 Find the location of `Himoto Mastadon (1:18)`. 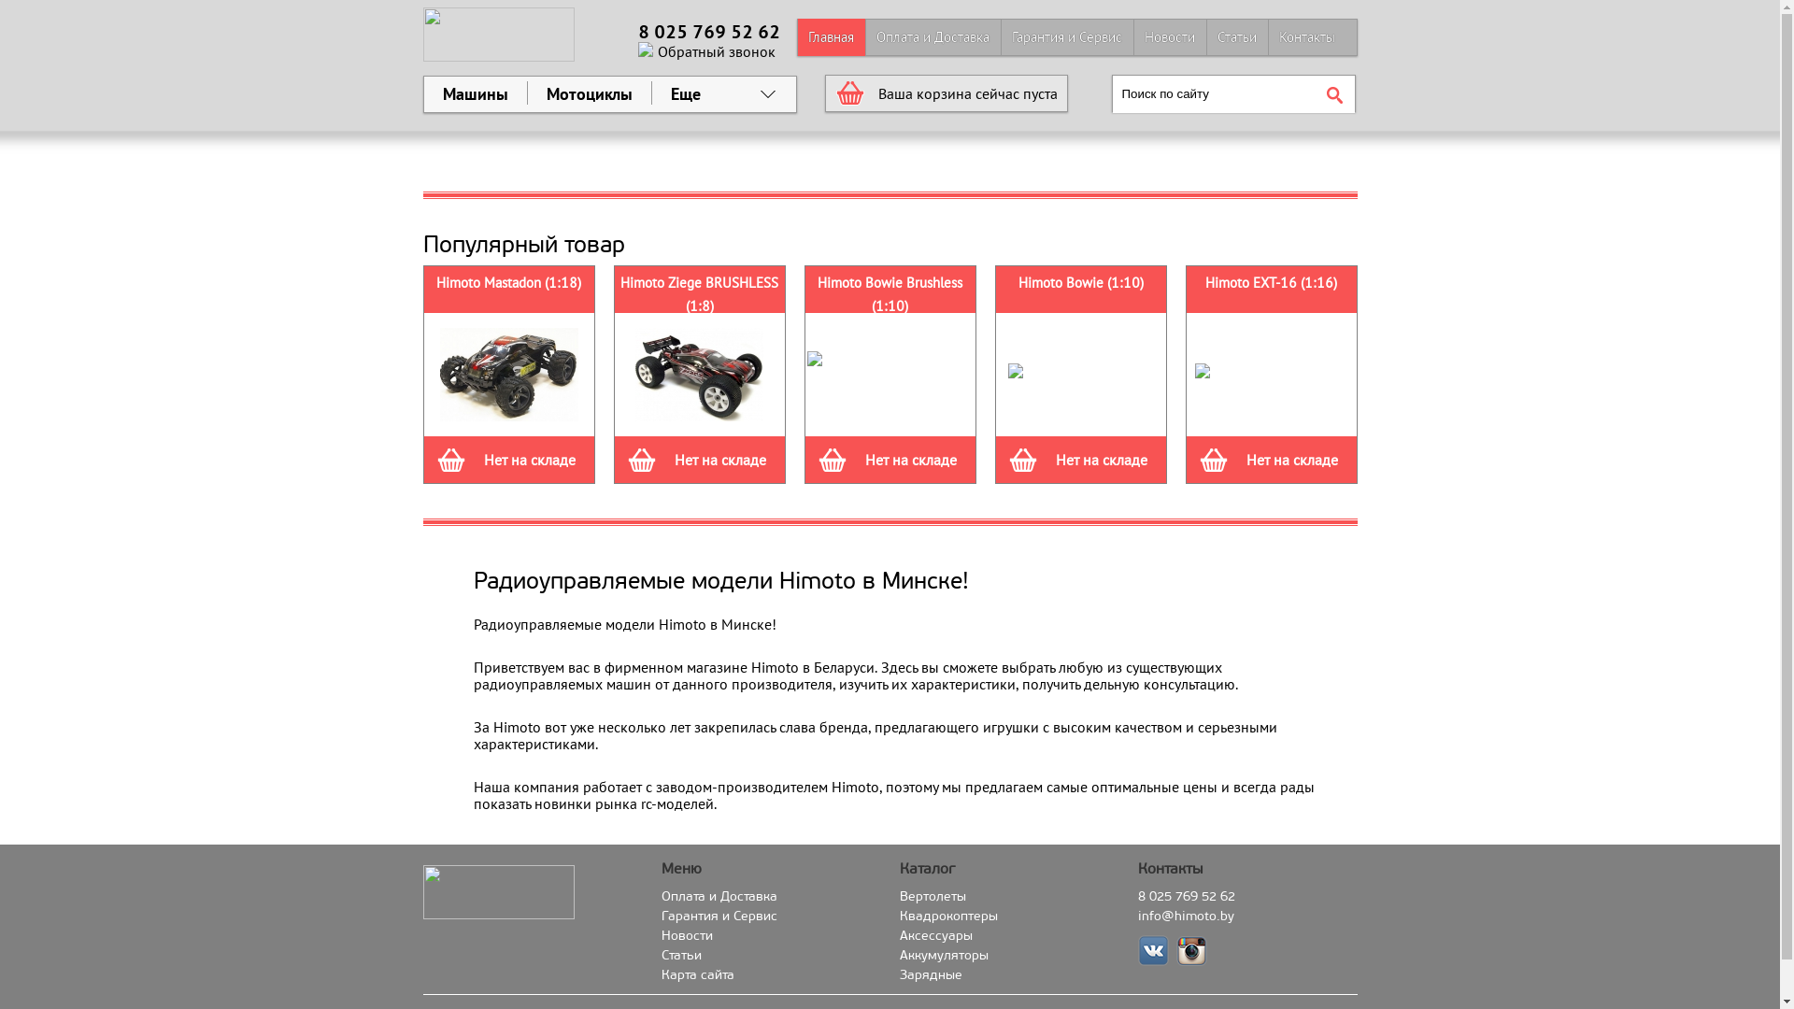

Himoto Mastadon (1:18) is located at coordinates (508, 282).